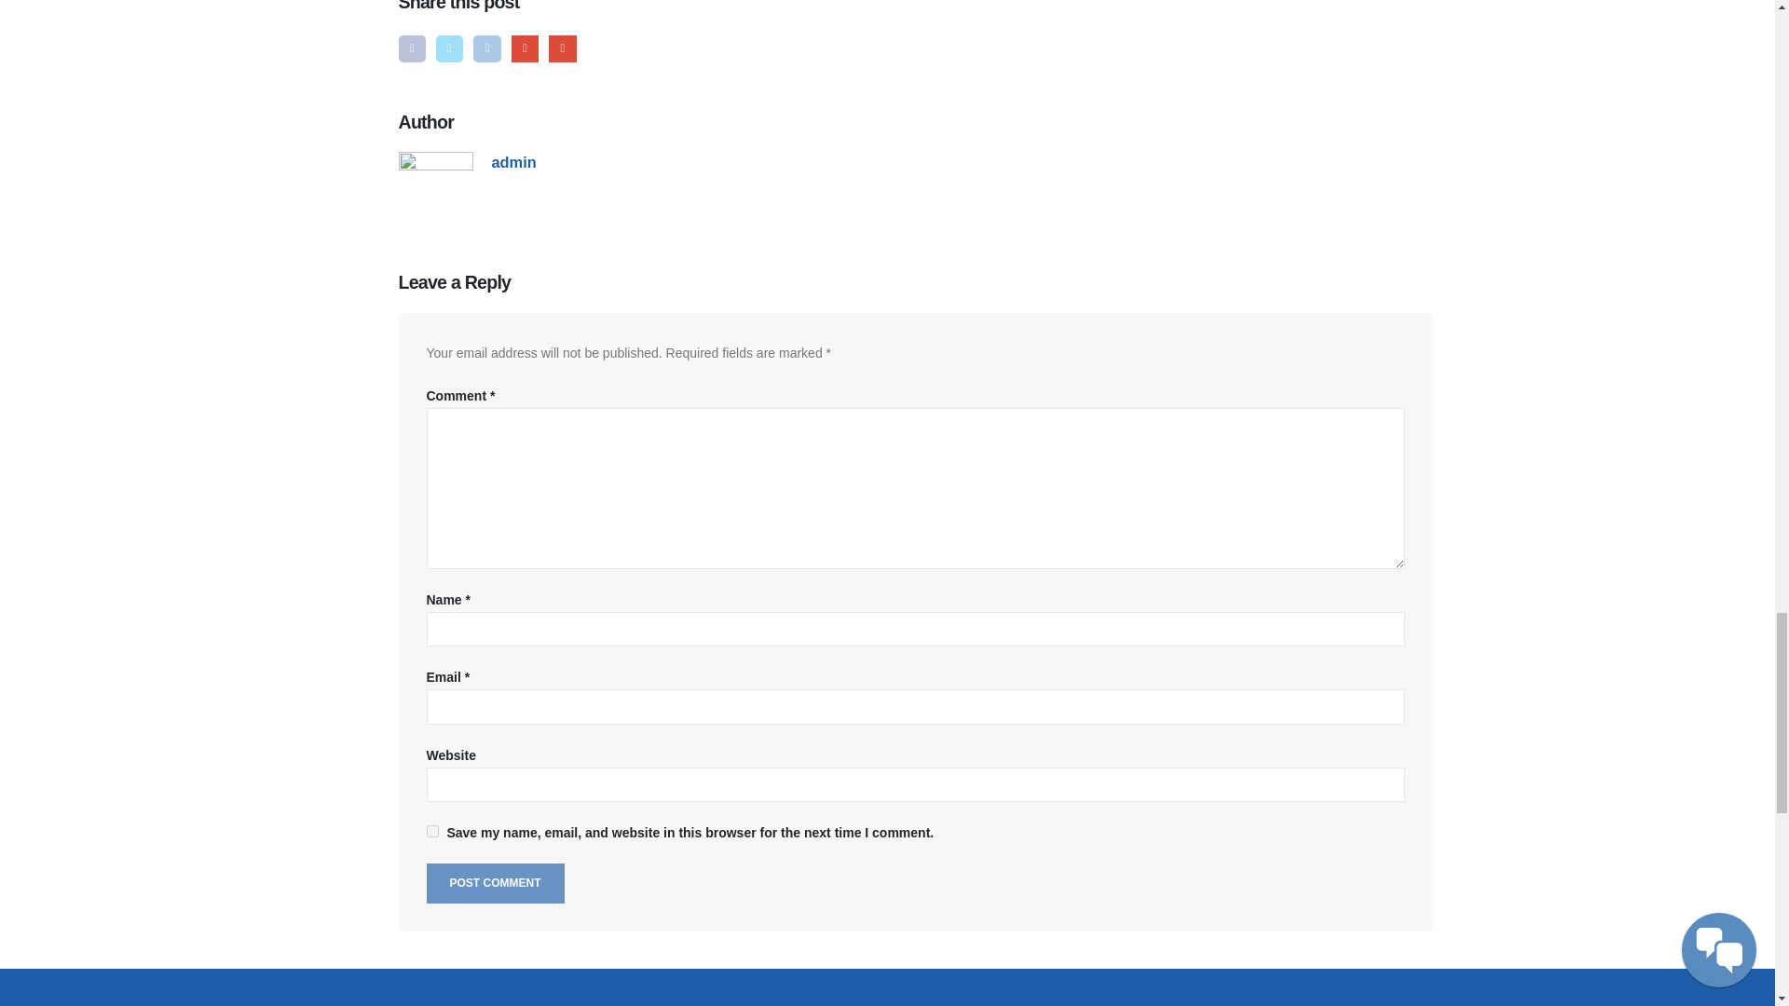  I want to click on yes, so click(432, 831).